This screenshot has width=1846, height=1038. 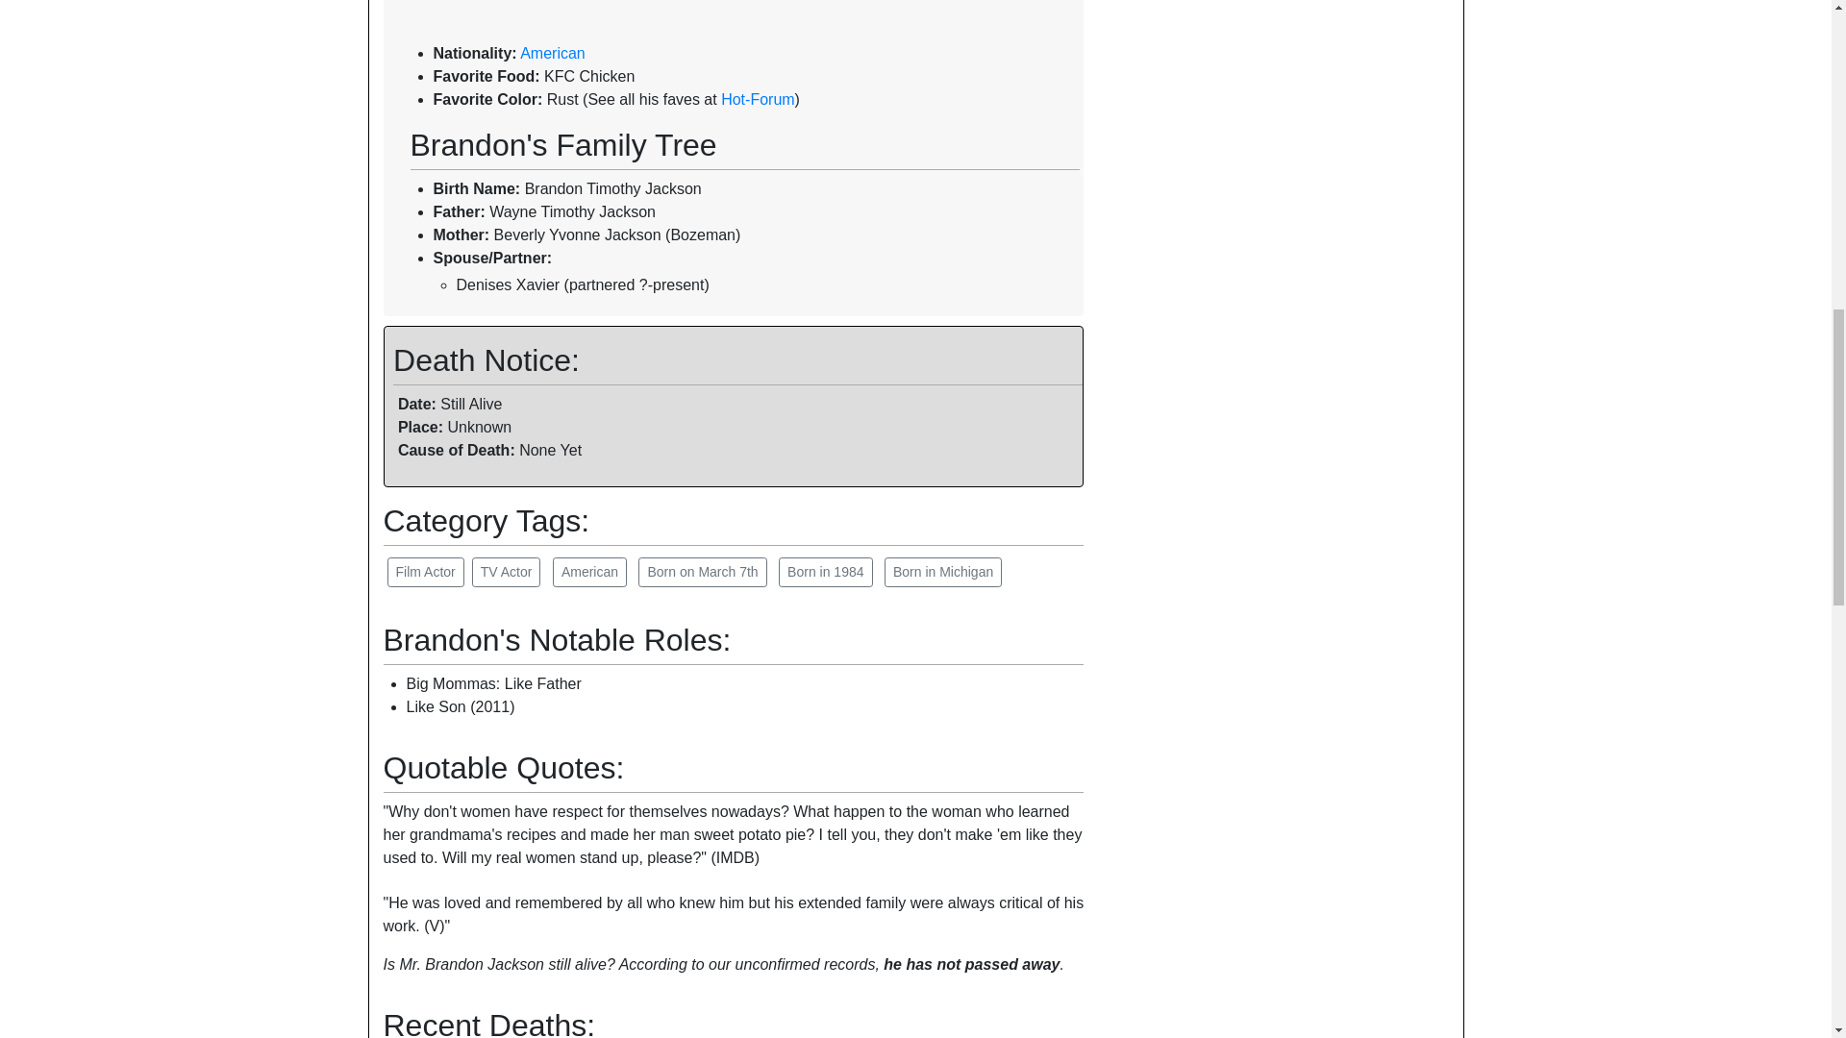 What do you see at coordinates (424, 572) in the screenshot?
I see `Brandon was a Film Actor` at bounding box center [424, 572].